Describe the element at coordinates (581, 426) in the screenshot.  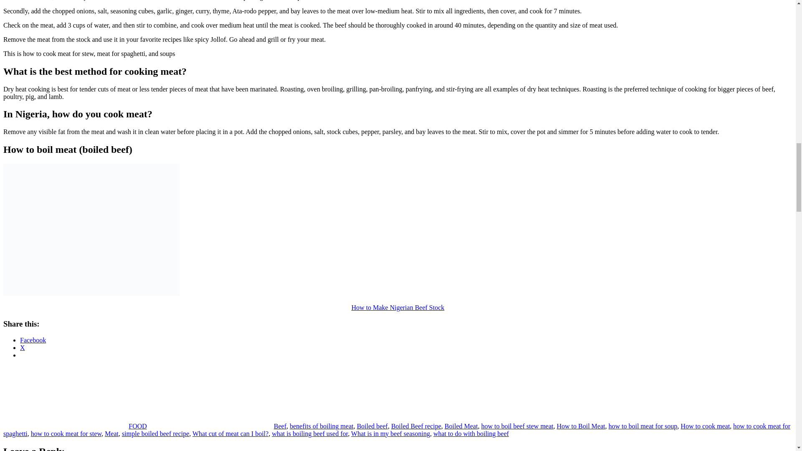
I see `How to Boil Meat` at that location.